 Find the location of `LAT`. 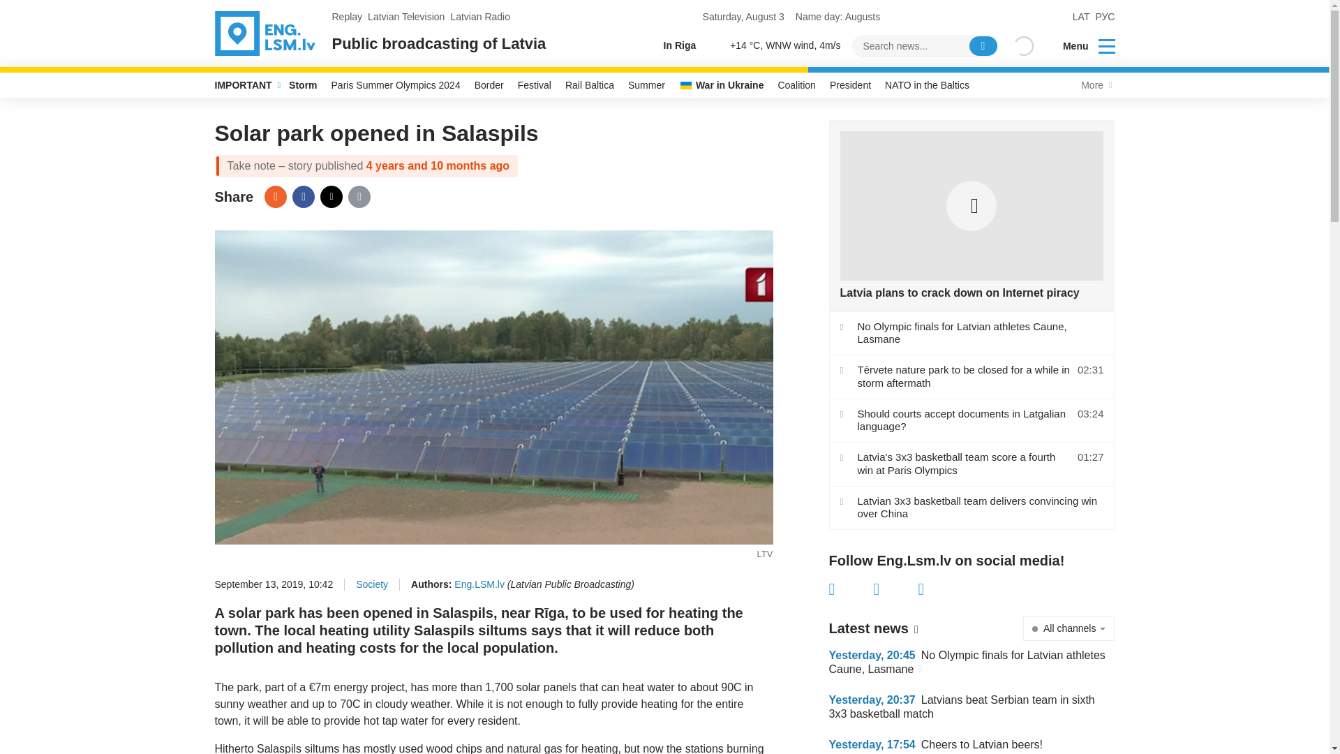

LAT is located at coordinates (1082, 17).